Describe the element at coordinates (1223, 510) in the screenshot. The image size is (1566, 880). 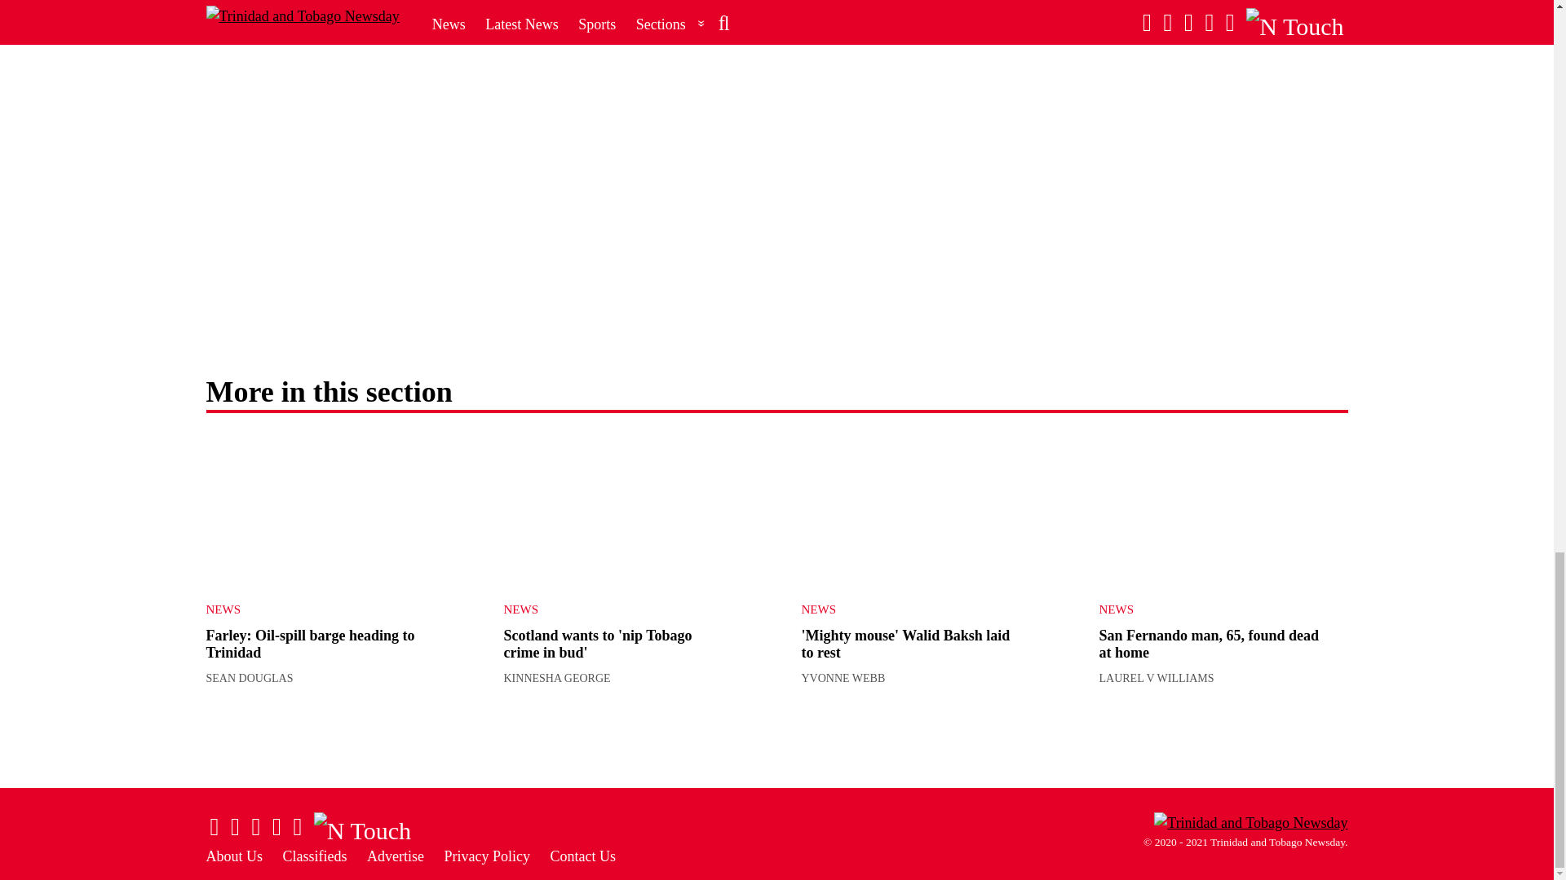
I see `San Fernando man, 65, found dead at home` at that location.